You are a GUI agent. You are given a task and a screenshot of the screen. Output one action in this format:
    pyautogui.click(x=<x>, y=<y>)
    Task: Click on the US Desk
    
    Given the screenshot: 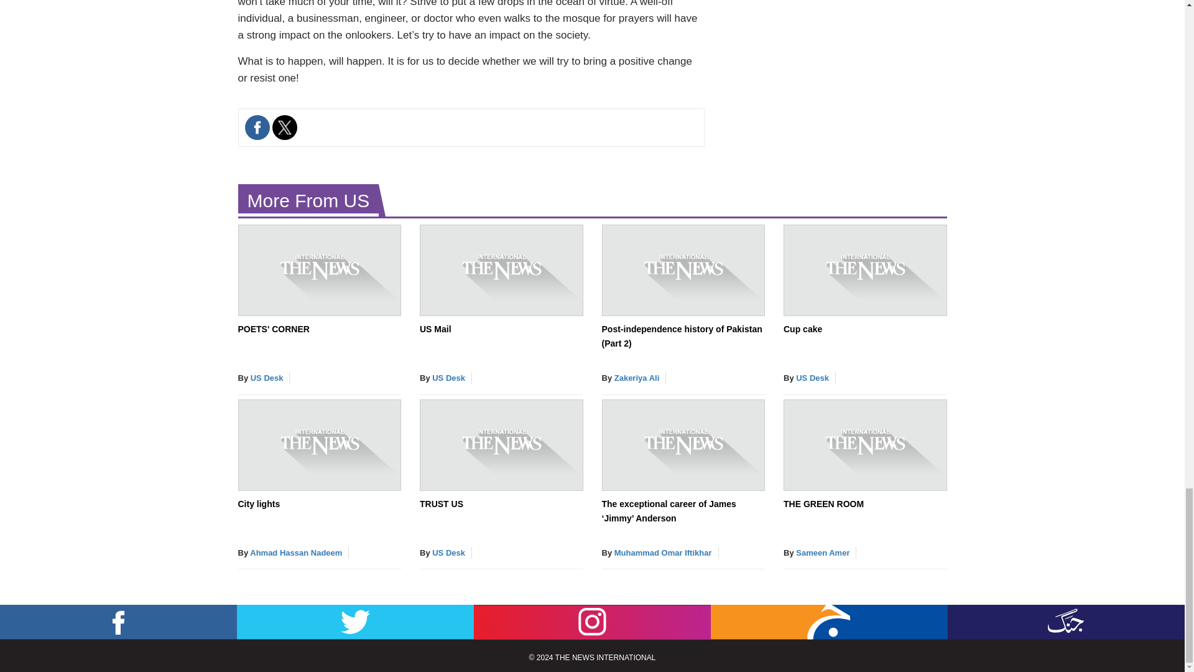 What is the action you would take?
    pyautogui.click(x=449, y=378)
    